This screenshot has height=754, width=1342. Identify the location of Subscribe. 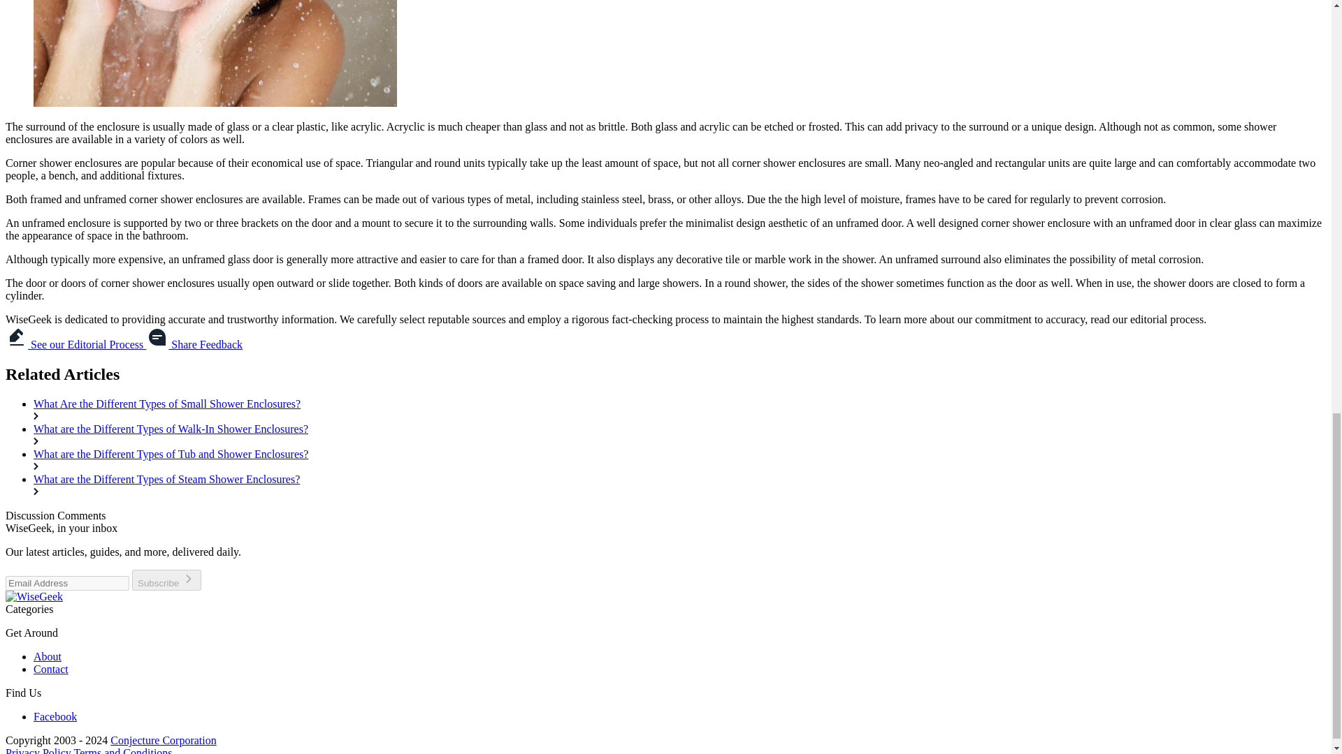
(166, 579).